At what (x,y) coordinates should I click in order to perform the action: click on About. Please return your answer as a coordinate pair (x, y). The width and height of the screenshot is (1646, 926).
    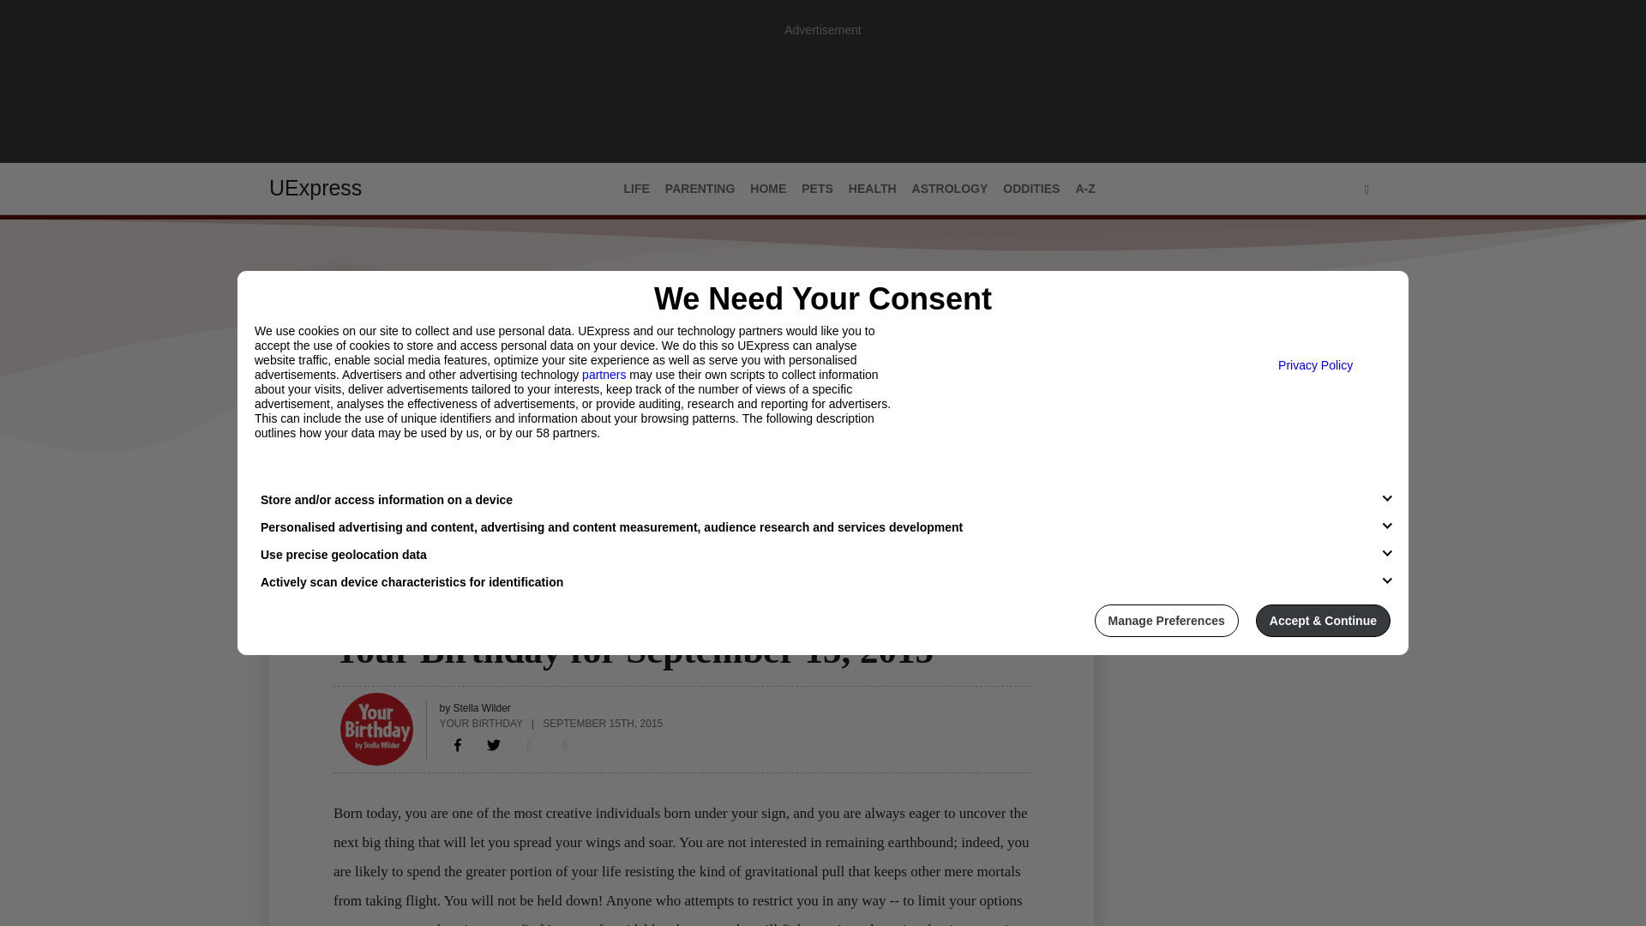
    Looking at the image, I should click on (350, 487).